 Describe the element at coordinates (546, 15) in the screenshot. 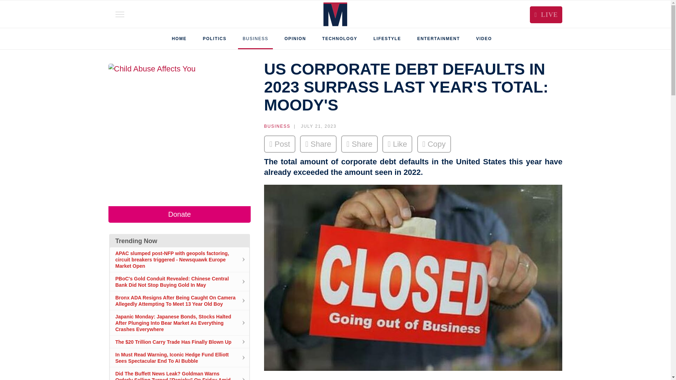

I see `LIVE` at that location.